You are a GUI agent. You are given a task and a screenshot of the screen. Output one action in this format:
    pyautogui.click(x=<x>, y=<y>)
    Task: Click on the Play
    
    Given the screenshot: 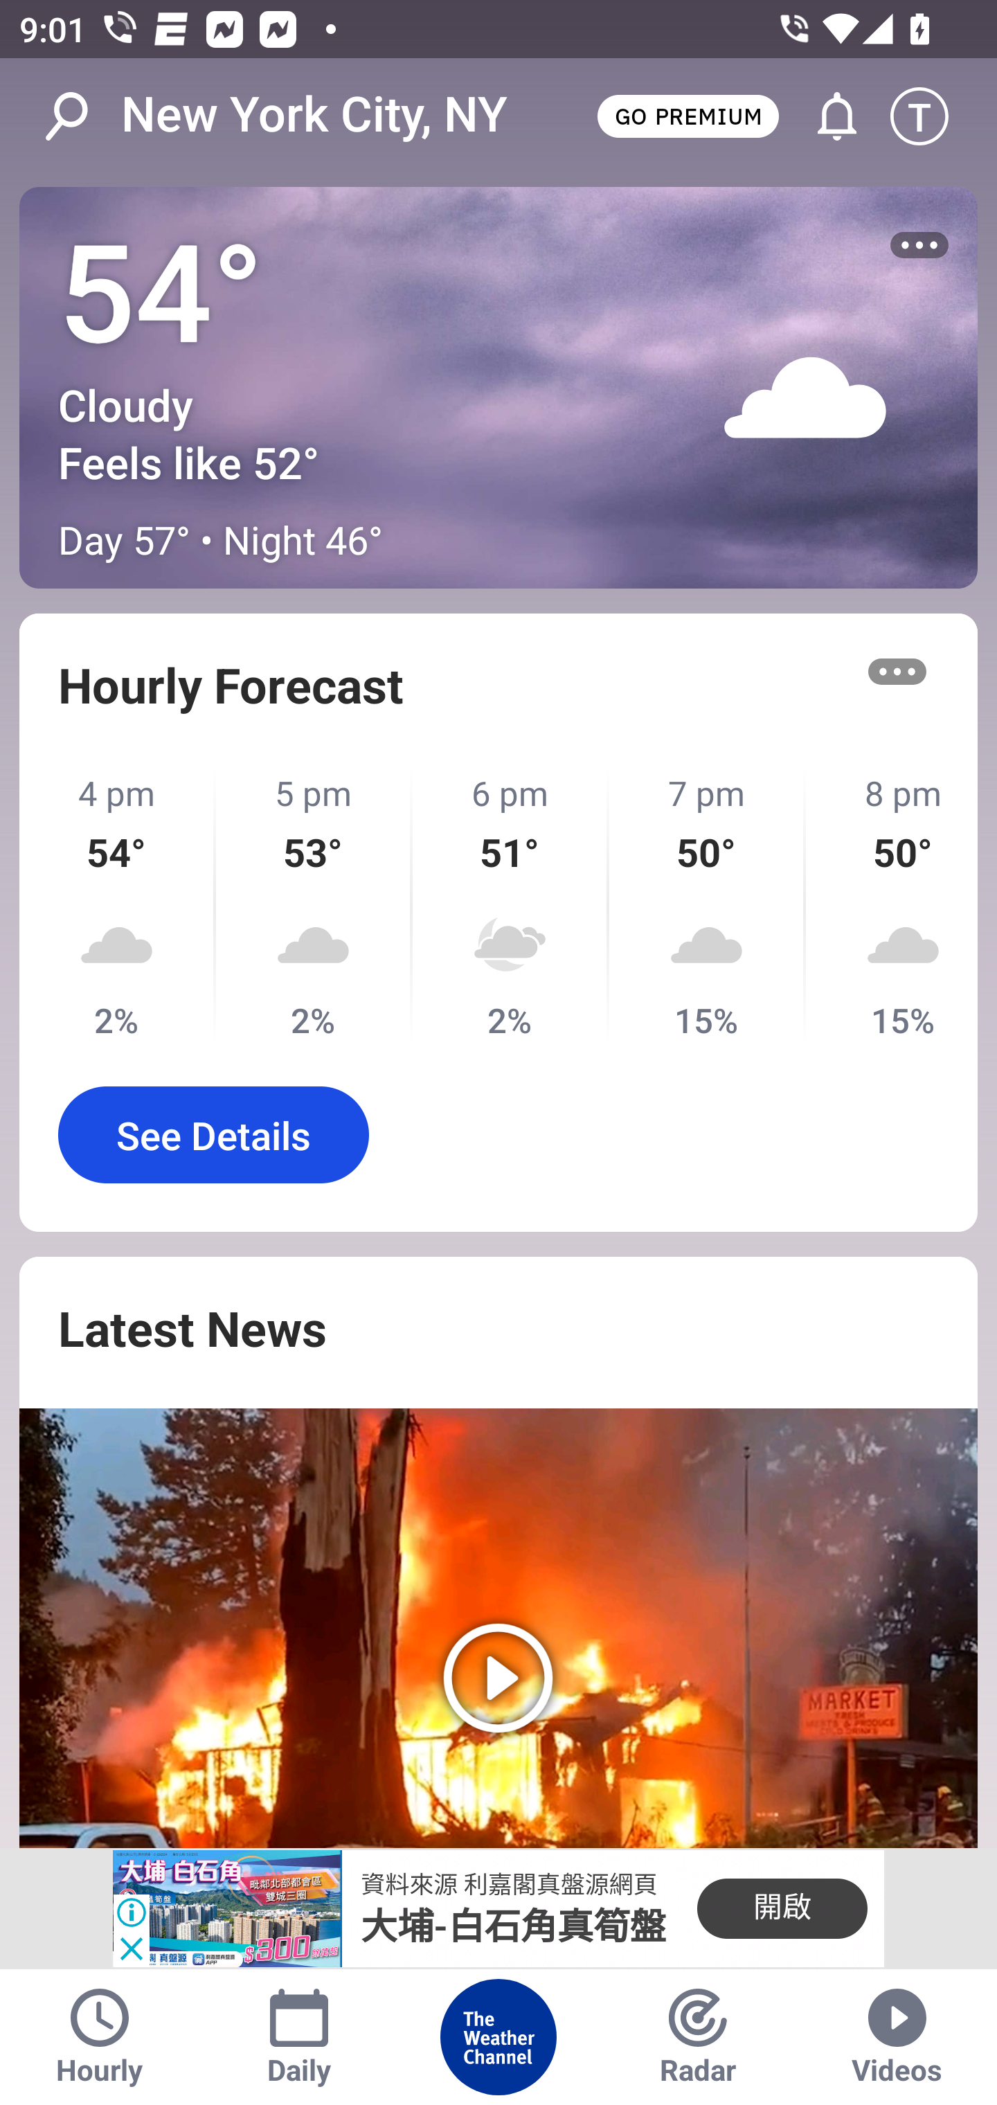 What is the action you would take?
    pyautogui.click(x=498, y=1628)
    